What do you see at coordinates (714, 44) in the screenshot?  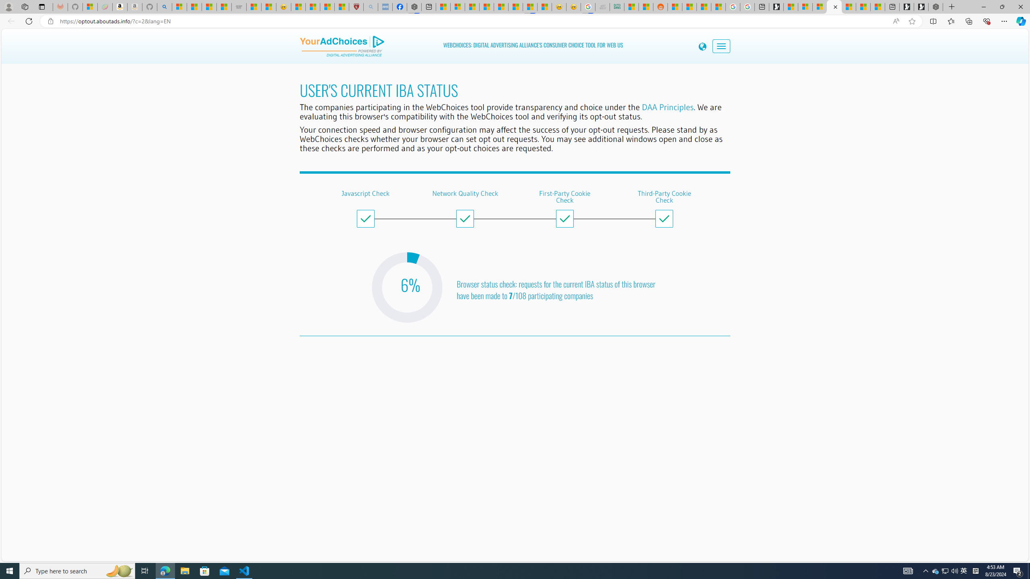 I see `Toggle navigation` at bounding box center [714, 44].